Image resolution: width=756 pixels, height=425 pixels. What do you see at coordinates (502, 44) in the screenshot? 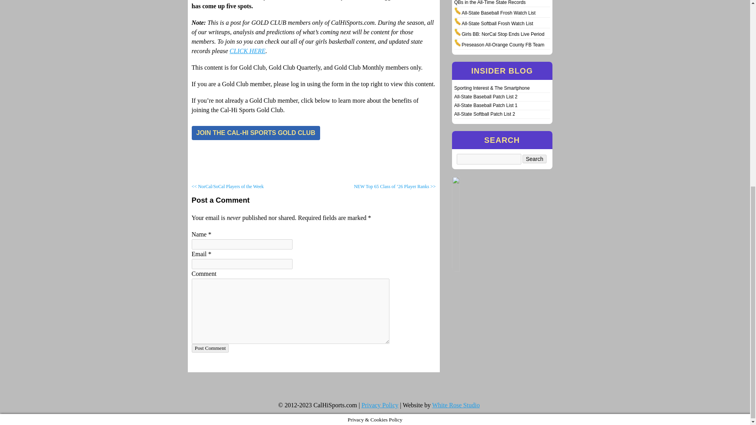
I see `Permalink to Preseason All-Orange County FB Team` at bounding box center [502, 44].